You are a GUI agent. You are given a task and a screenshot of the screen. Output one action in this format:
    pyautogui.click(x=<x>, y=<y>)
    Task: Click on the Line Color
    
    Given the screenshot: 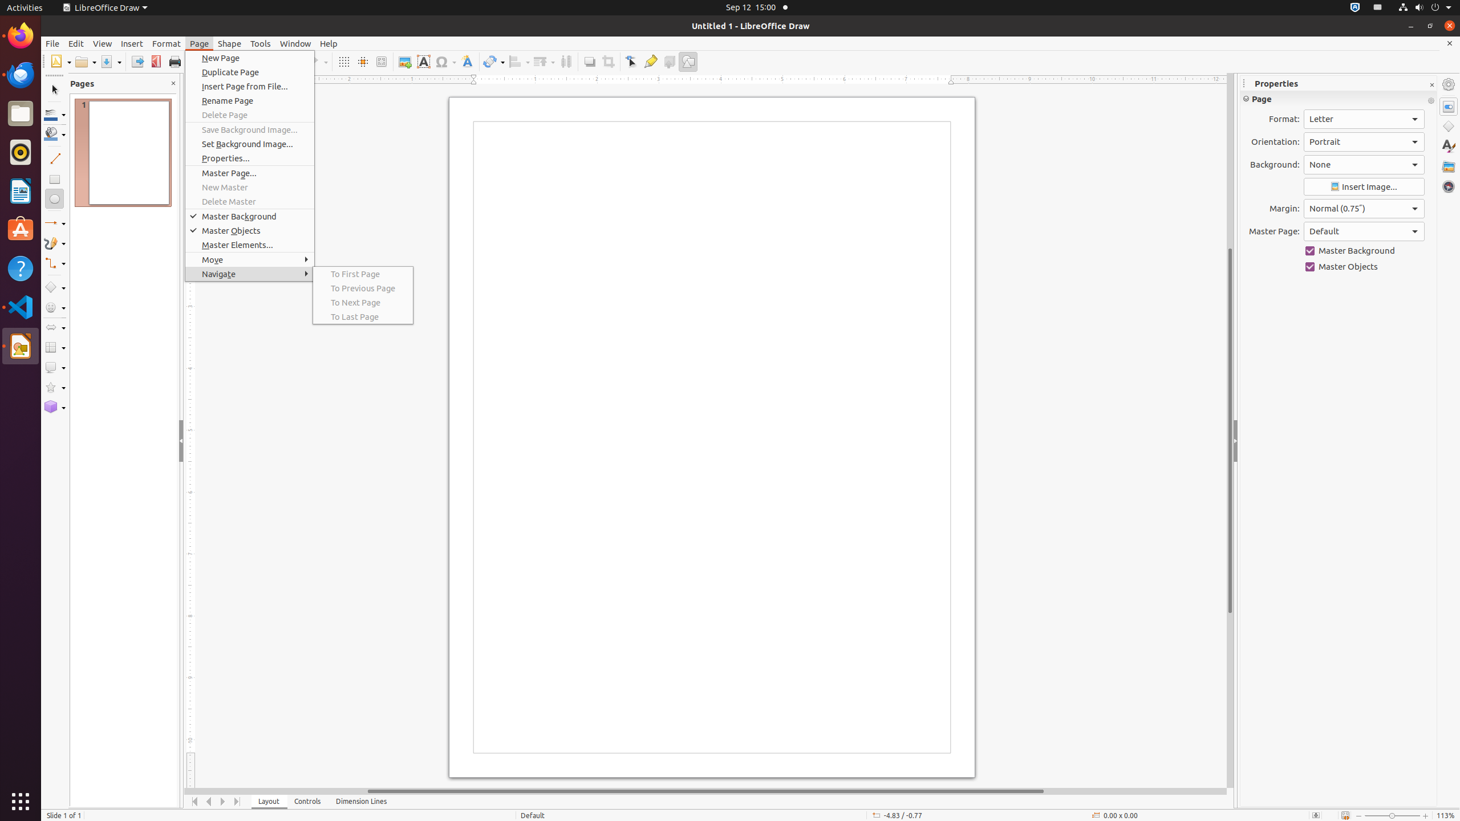 What is the action you would take?
    pyautogui.click(x=55, y=114)
    